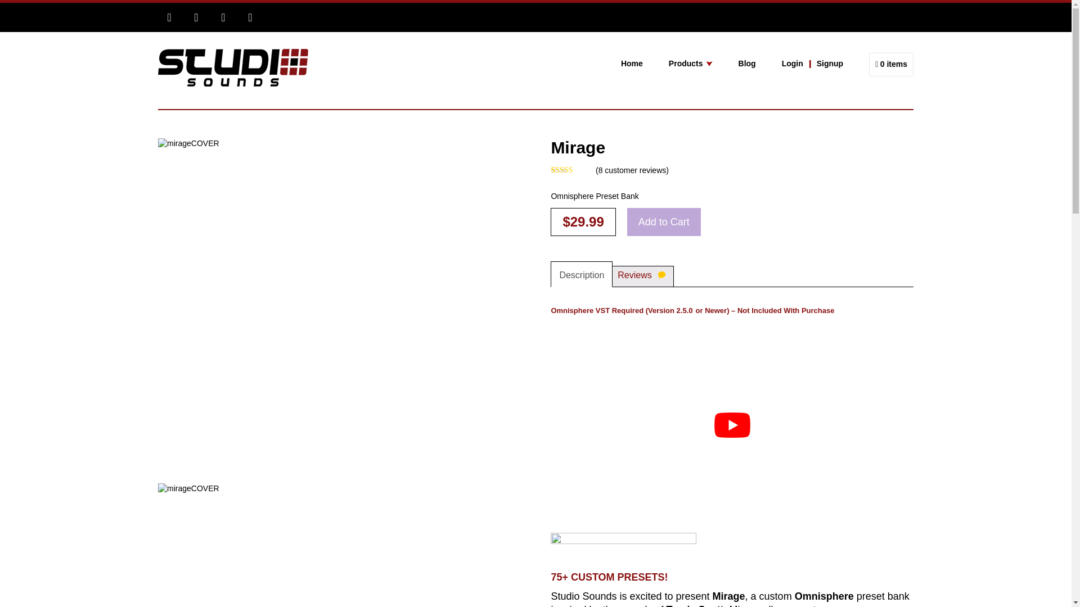 This screenshot has width=1080, height=607. I want to click on Signup, so click(843, 64).